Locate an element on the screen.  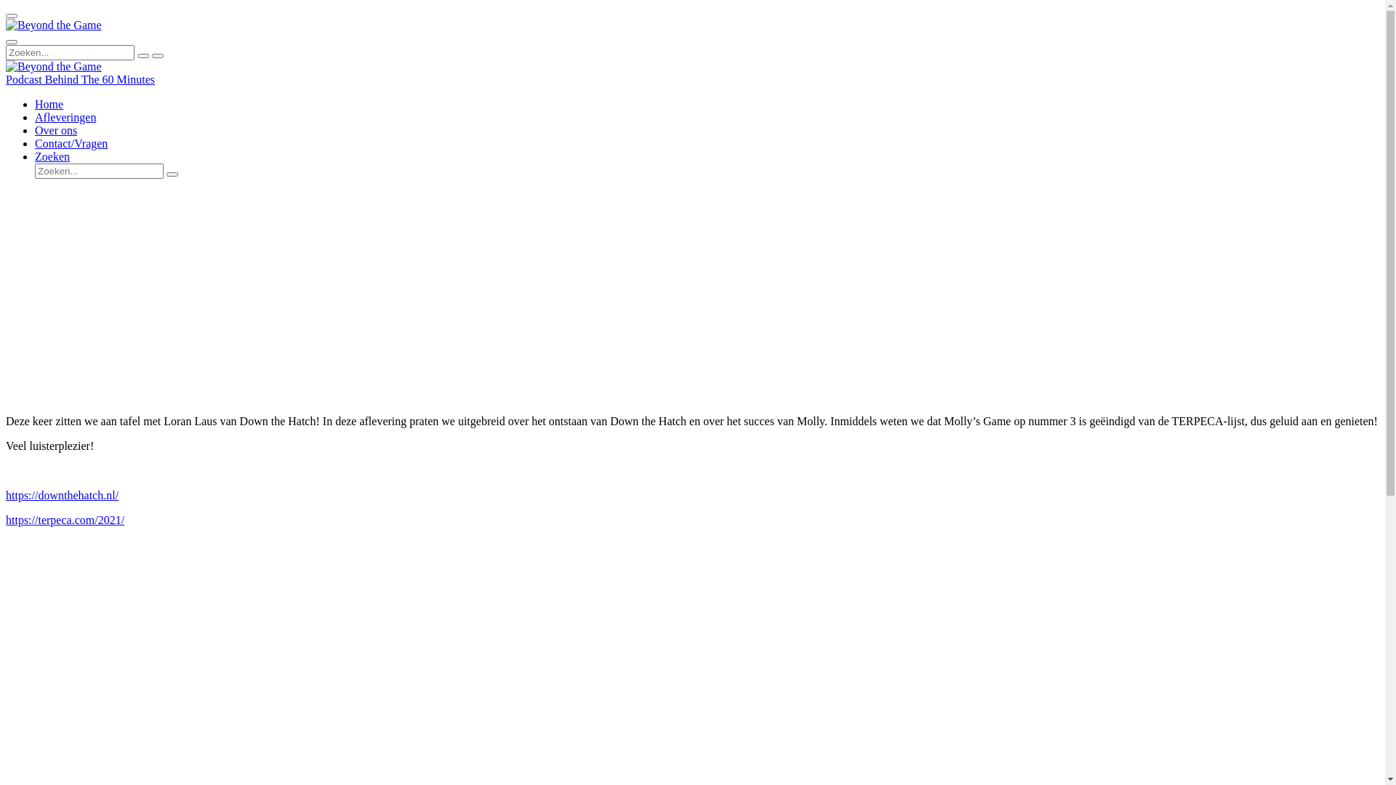
https://downthehatch.nl/ is located at coordinates (63, 496).